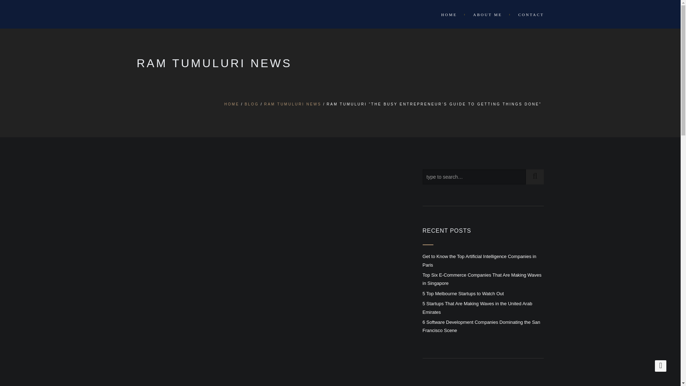  Describe the element at coordinates (450, 14) in the screenshot. I see `Home` at that location.